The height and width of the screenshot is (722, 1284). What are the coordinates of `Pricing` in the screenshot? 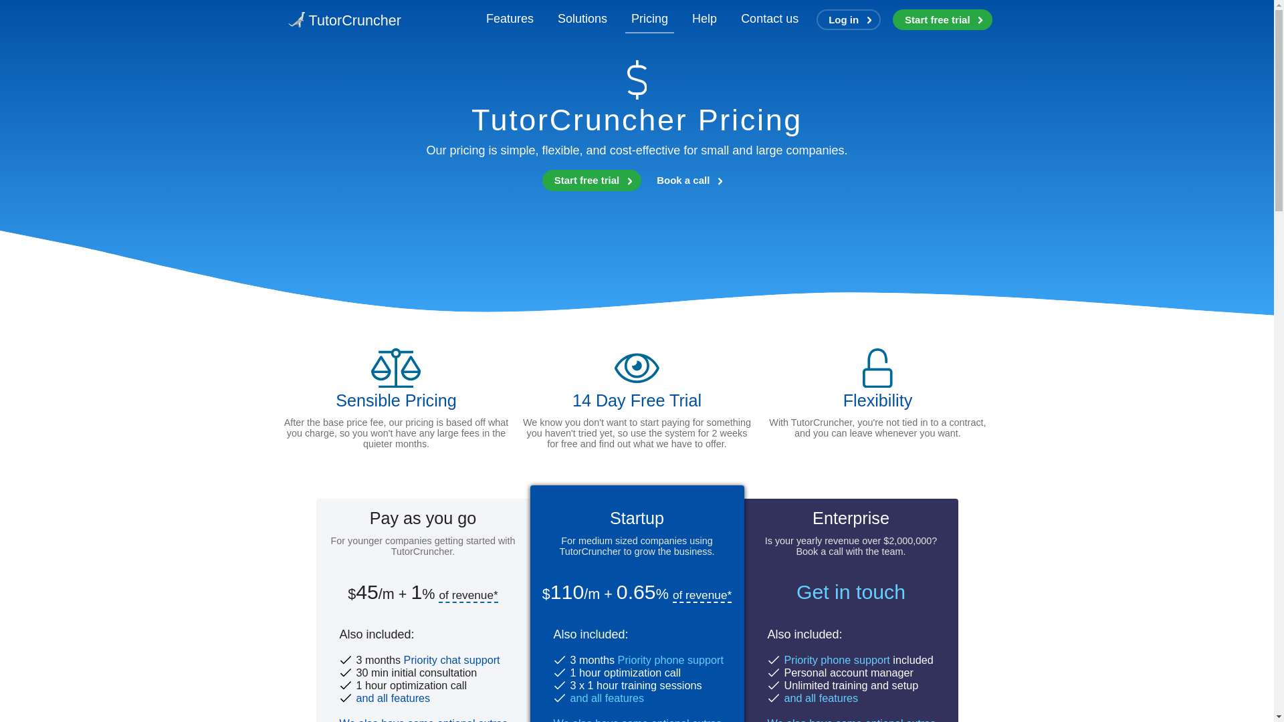 It's located at (650, 19).